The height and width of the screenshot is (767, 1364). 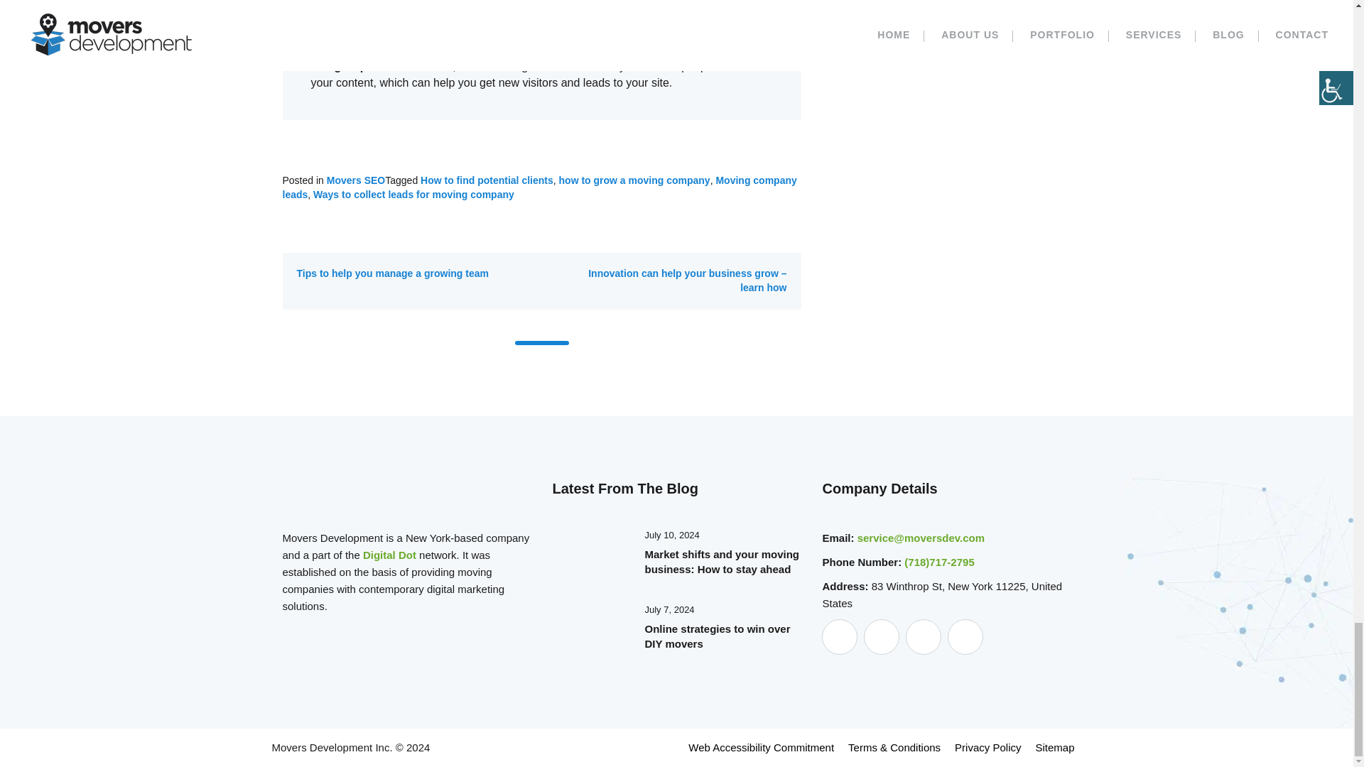 I want to click on Moving company leads, so click(x=539, y=187).